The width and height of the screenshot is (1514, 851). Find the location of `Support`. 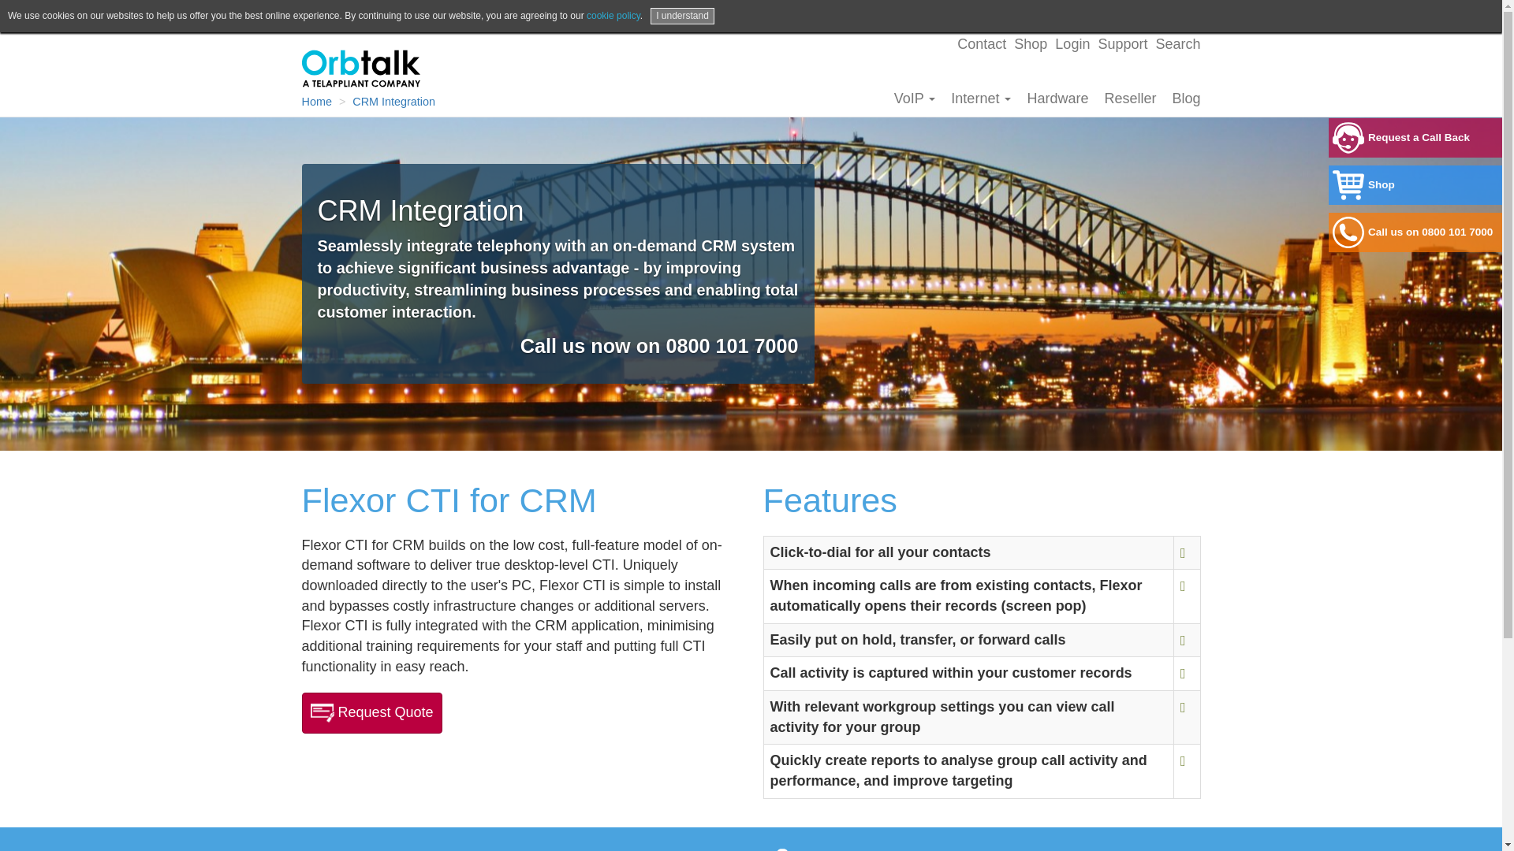

Support is located at coordinates (1123, 44).